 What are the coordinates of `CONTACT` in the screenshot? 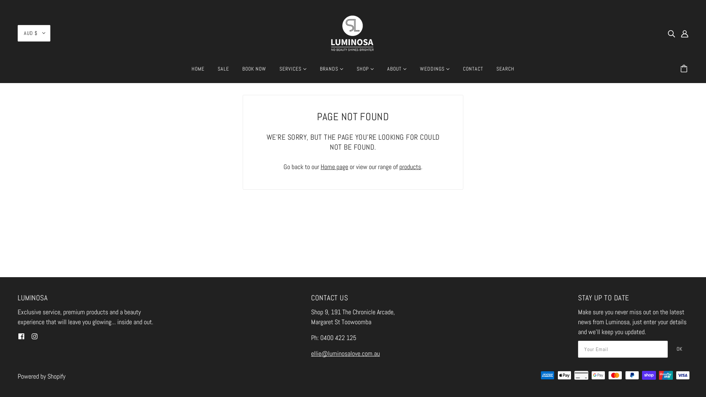 It's located at (473, 72).